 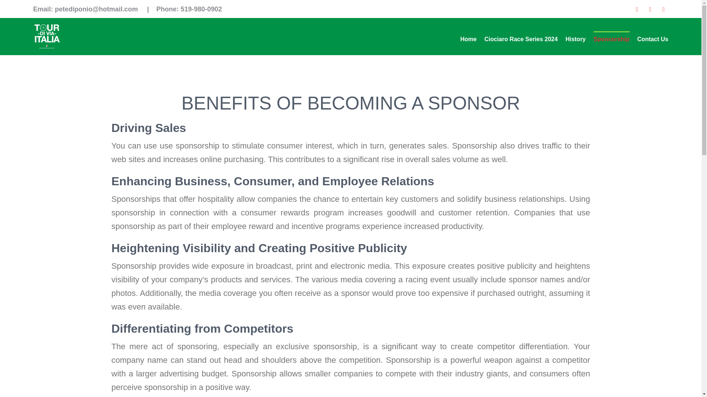 I want to click on Home, so click(x=468, y=39).